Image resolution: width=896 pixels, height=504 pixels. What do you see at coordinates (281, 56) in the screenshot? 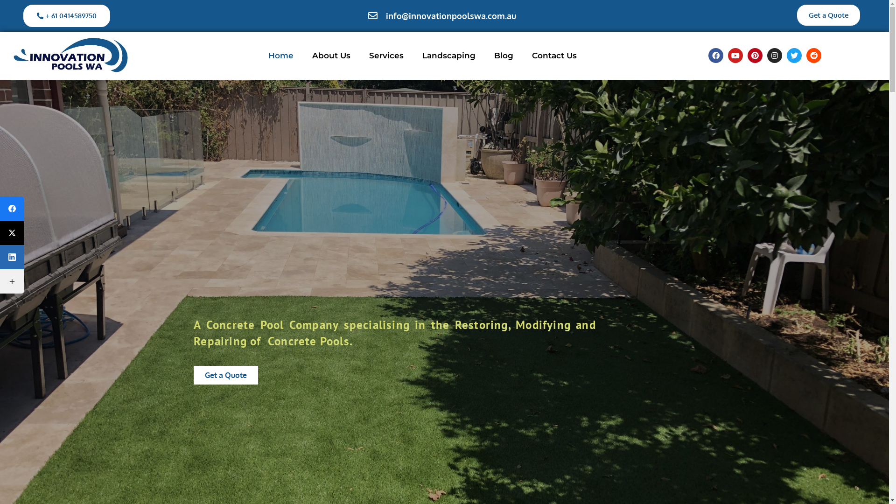
I see `Home` at bounding box center [281, 56].